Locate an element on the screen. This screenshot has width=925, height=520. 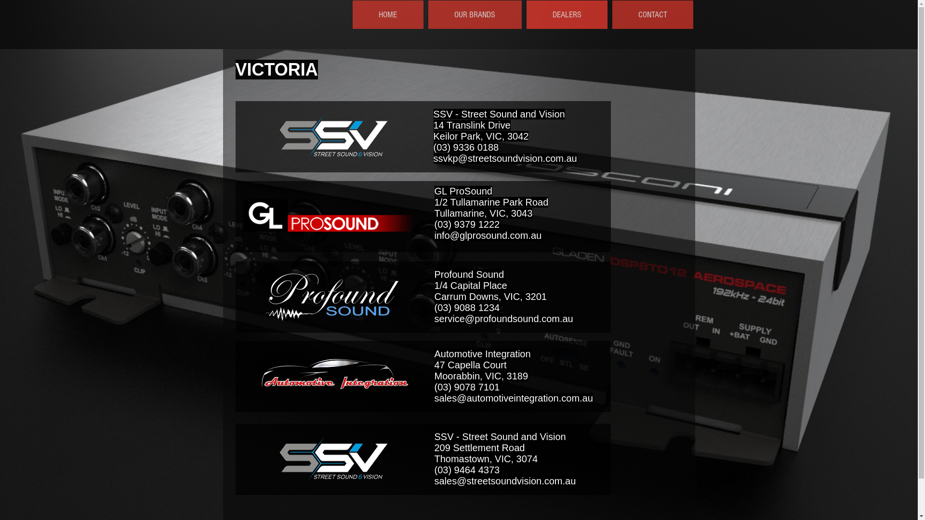
HOME is located at coordinates (388, 14).